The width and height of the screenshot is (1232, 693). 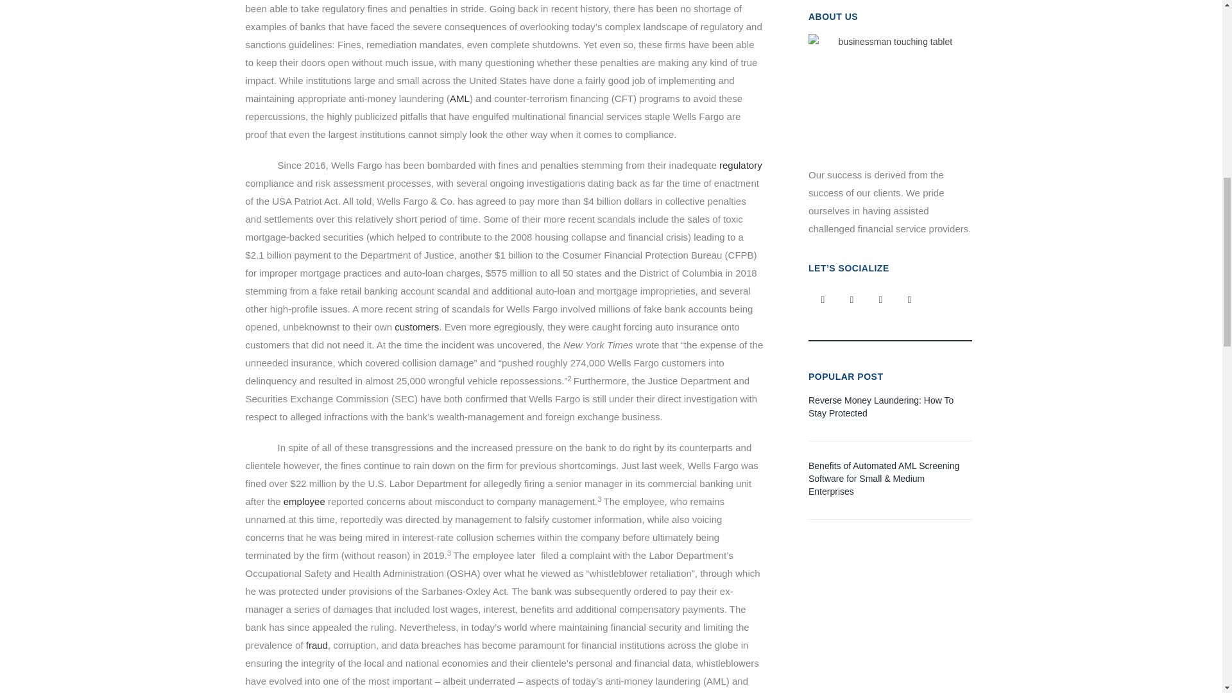 I want to click on fraud, so click(x=316, y=645).